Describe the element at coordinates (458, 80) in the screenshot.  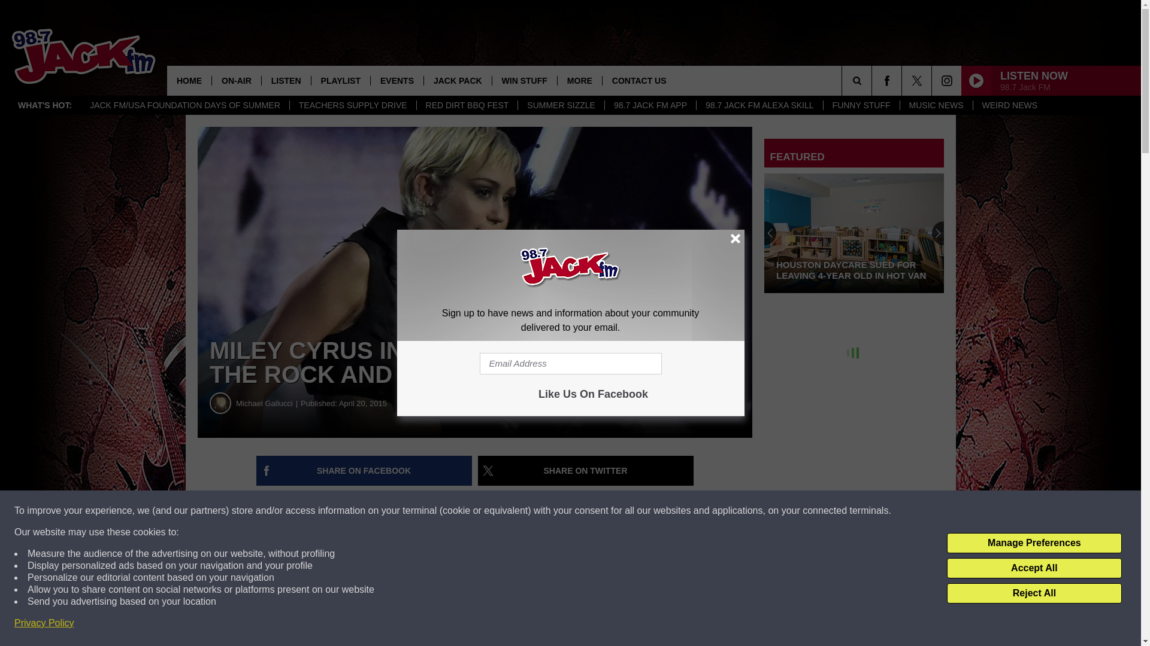
I see `JACK PACK` at that location.